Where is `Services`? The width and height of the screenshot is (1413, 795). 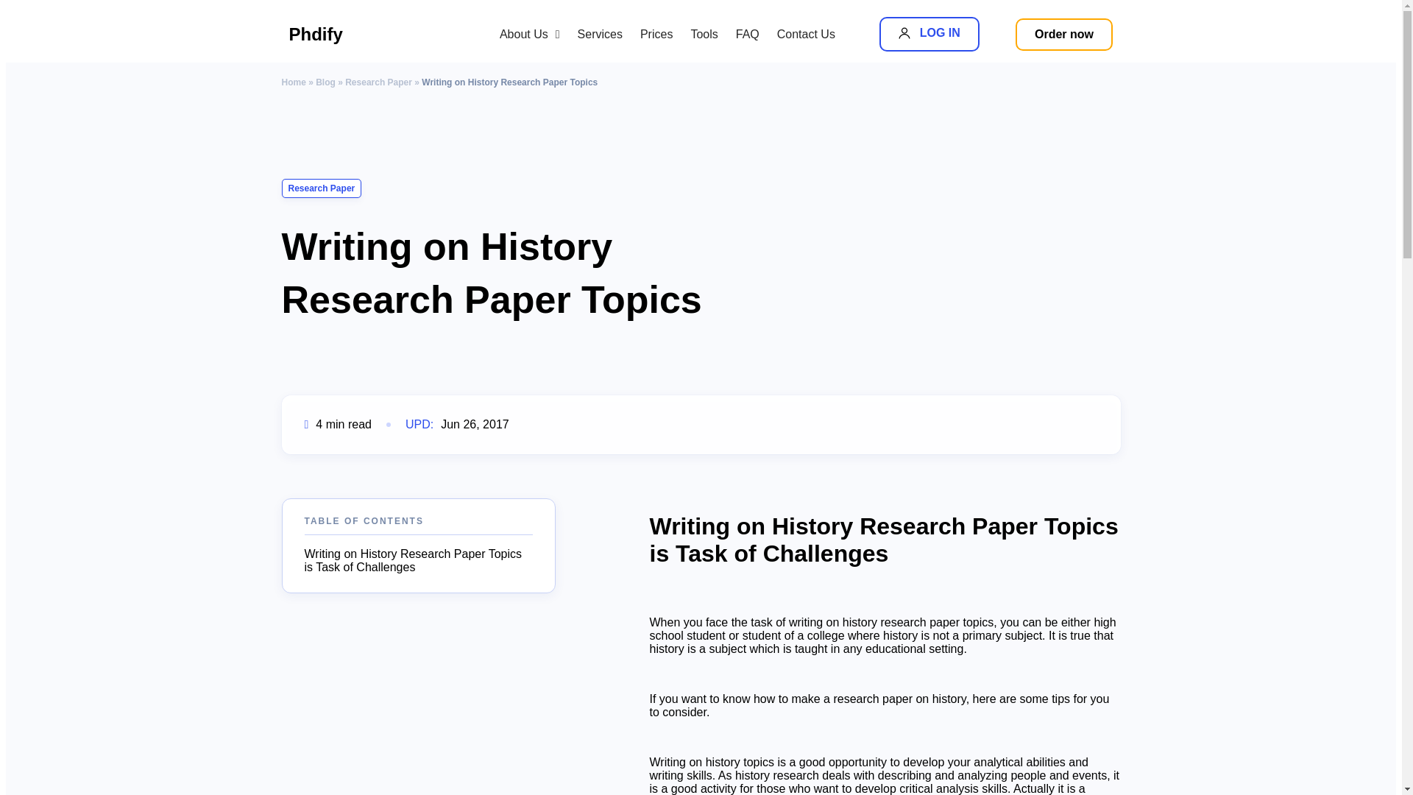 Services is located at coordinates (904, 32).